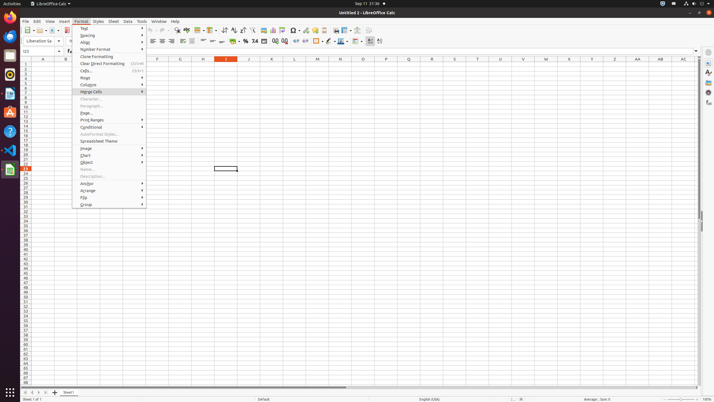 The width and height of the screenshot is (714, 402). I want to click on T1, so click(477, 64).